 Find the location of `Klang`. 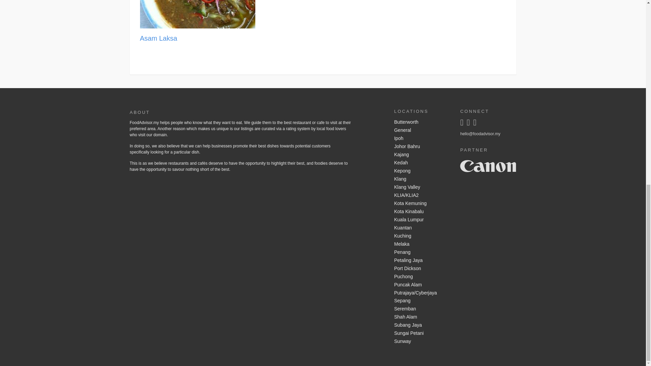

Klang is located at coordinates (422, 179).